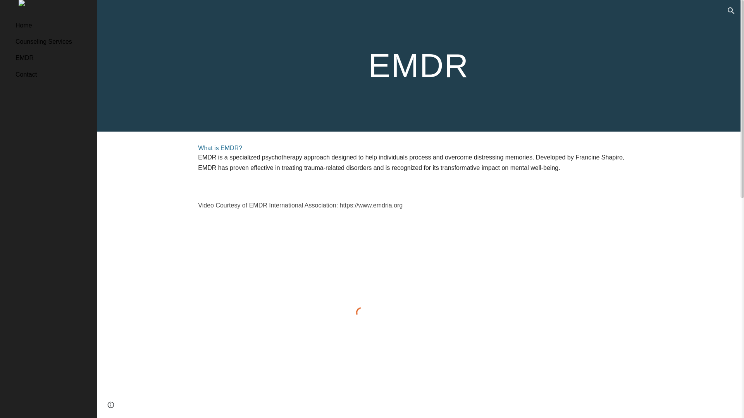 The height and width of the screenshot is (418, 744). What do you see at coordinates (53, 41) in the screenshot?
I see `Counseling Services` at bounding box center [53, 41].